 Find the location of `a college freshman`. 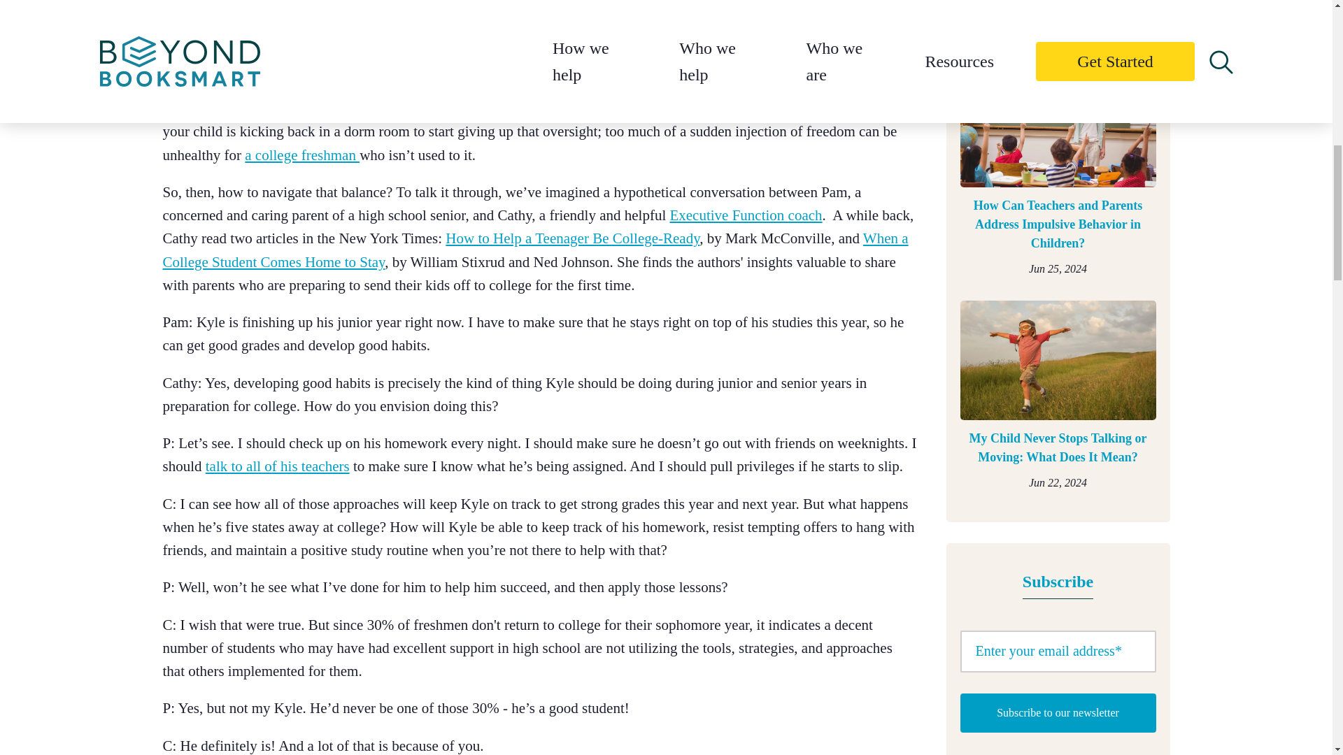

a college freshman is located at coordinates (302, 155).